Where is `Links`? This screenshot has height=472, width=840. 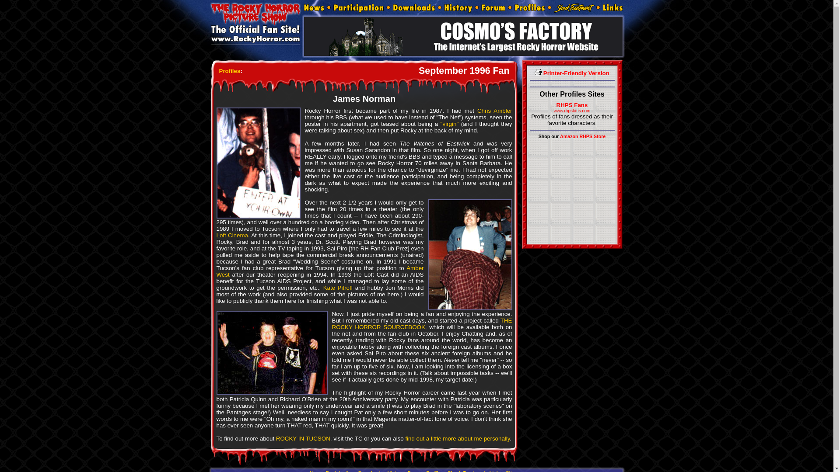 Links is located at coordinates (612, 8).